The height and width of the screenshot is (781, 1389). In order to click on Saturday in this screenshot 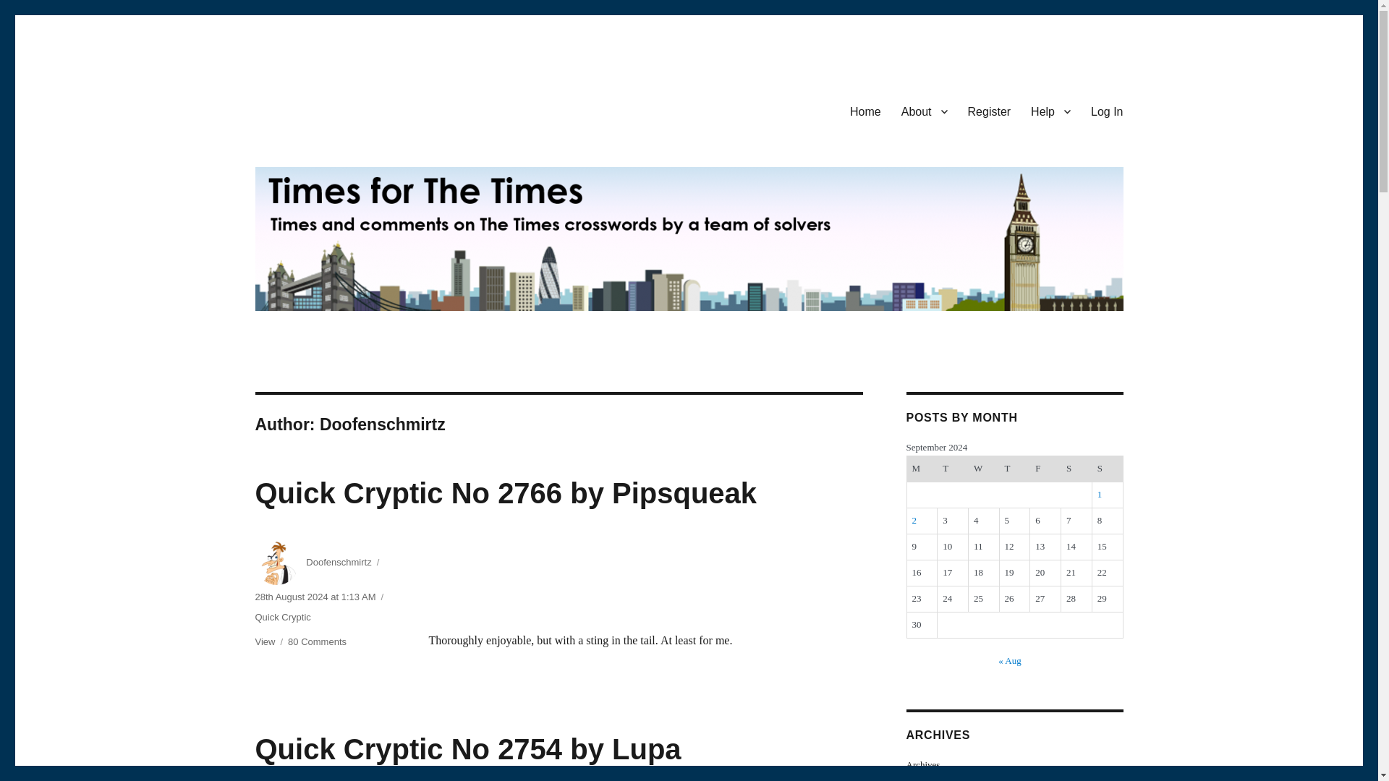, I will do `click(505, 493)`.